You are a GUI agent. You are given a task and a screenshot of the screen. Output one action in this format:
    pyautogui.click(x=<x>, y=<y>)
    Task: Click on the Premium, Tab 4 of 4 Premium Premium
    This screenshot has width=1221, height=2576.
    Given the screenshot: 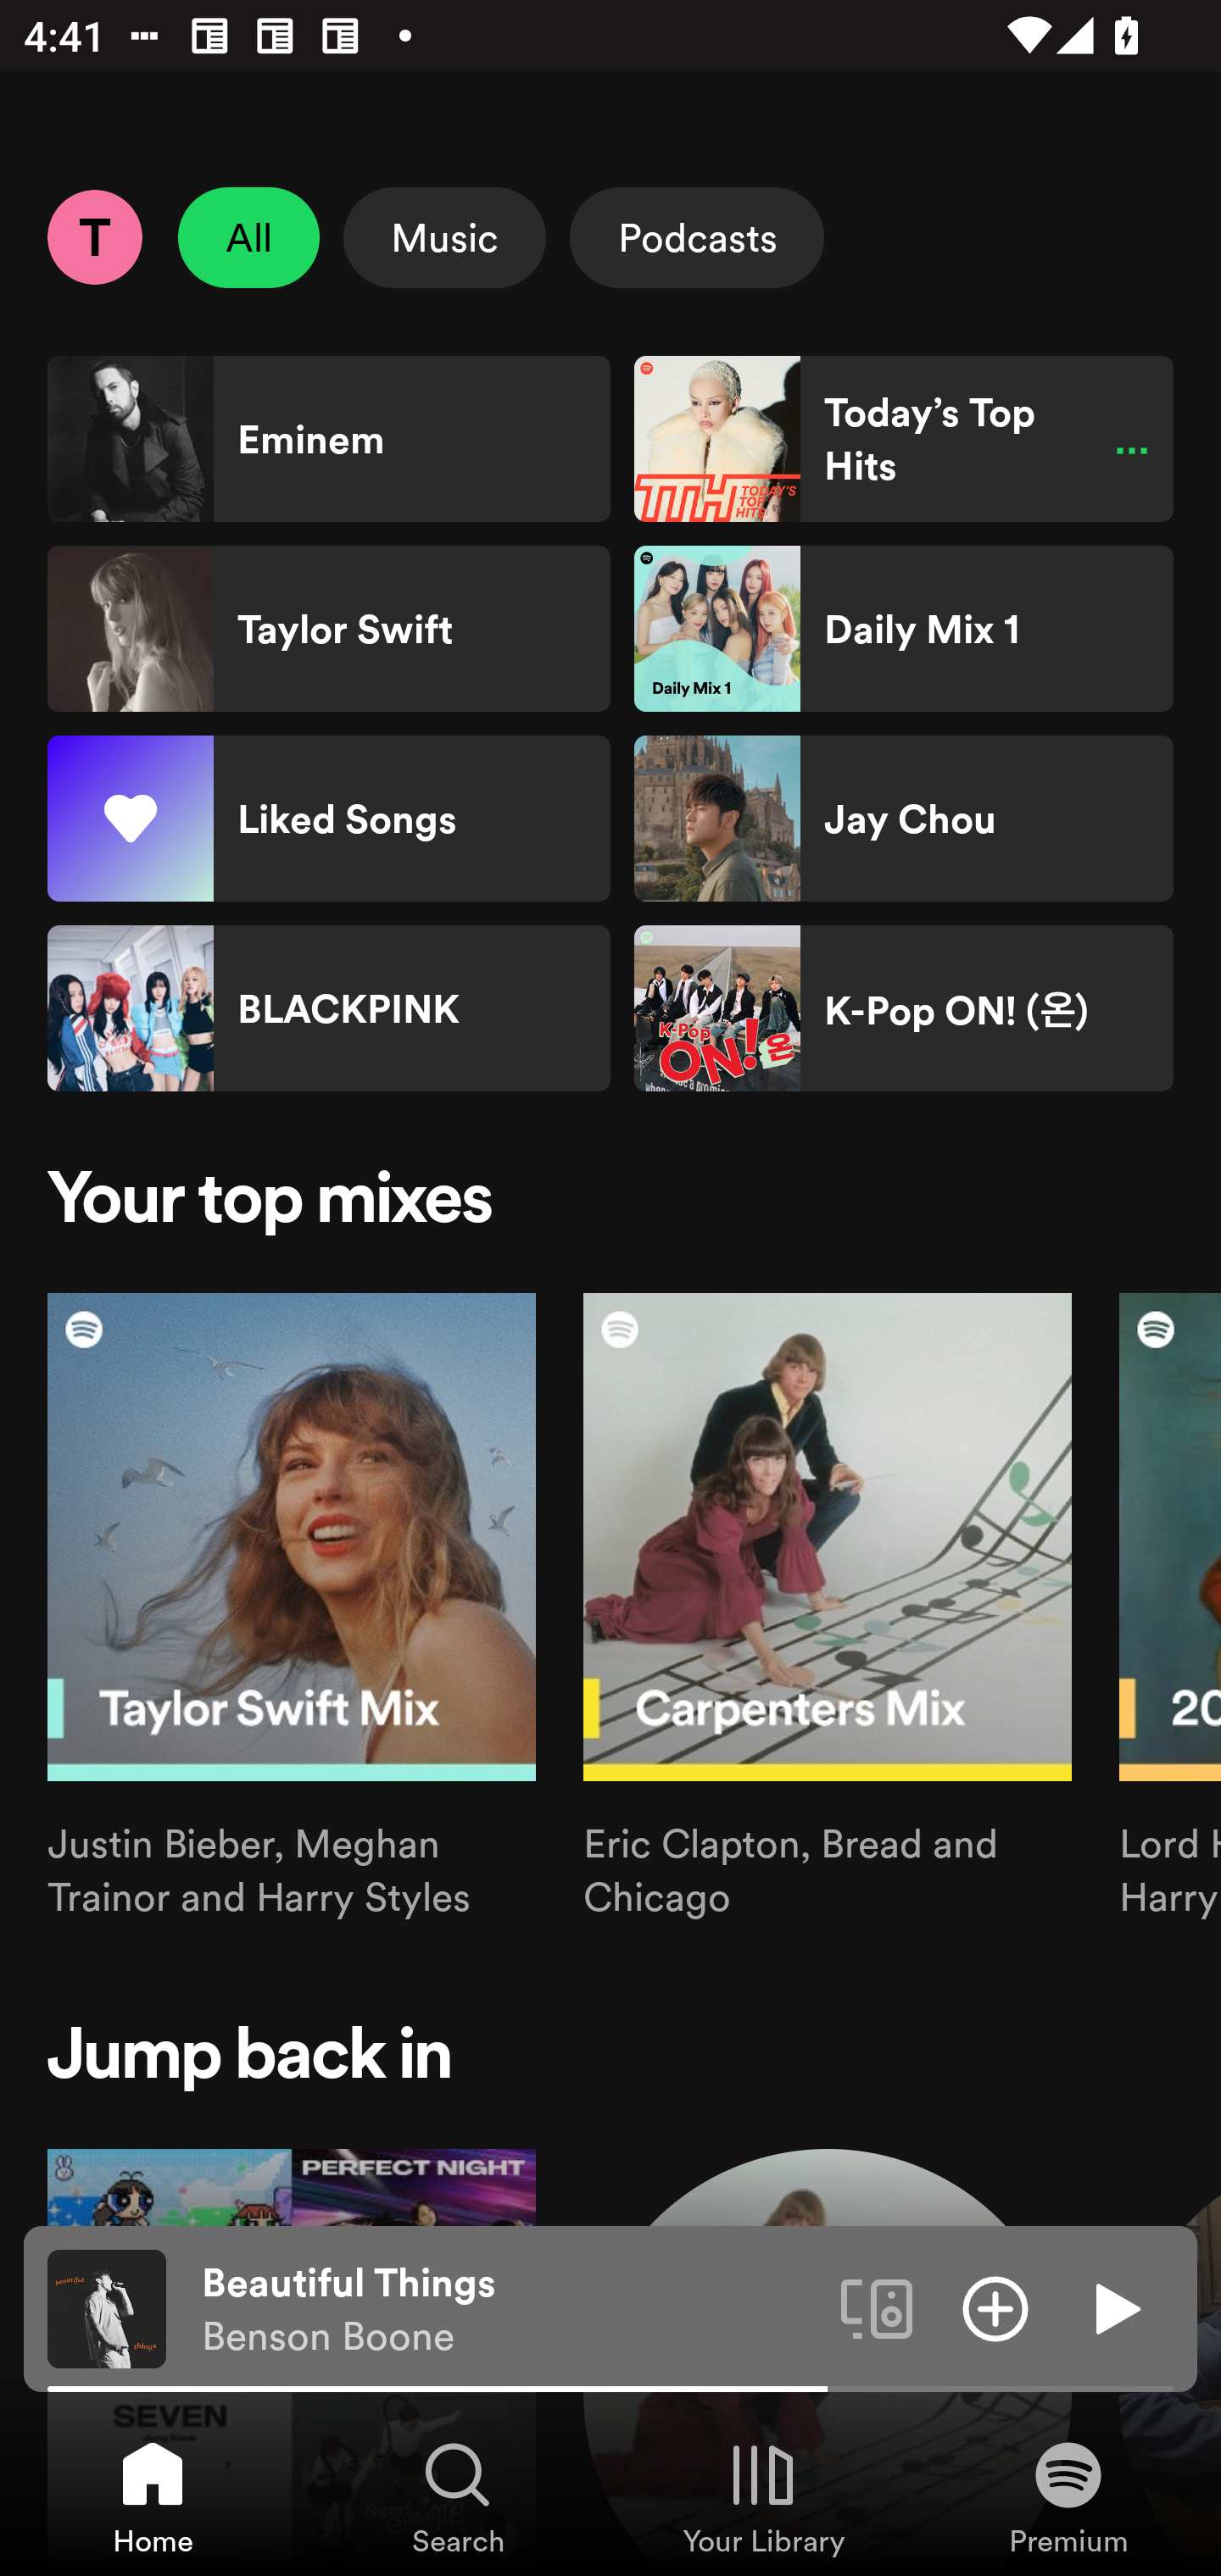 What is the action you would take?
    pyautogui.click(x=1068, y=2496)
    